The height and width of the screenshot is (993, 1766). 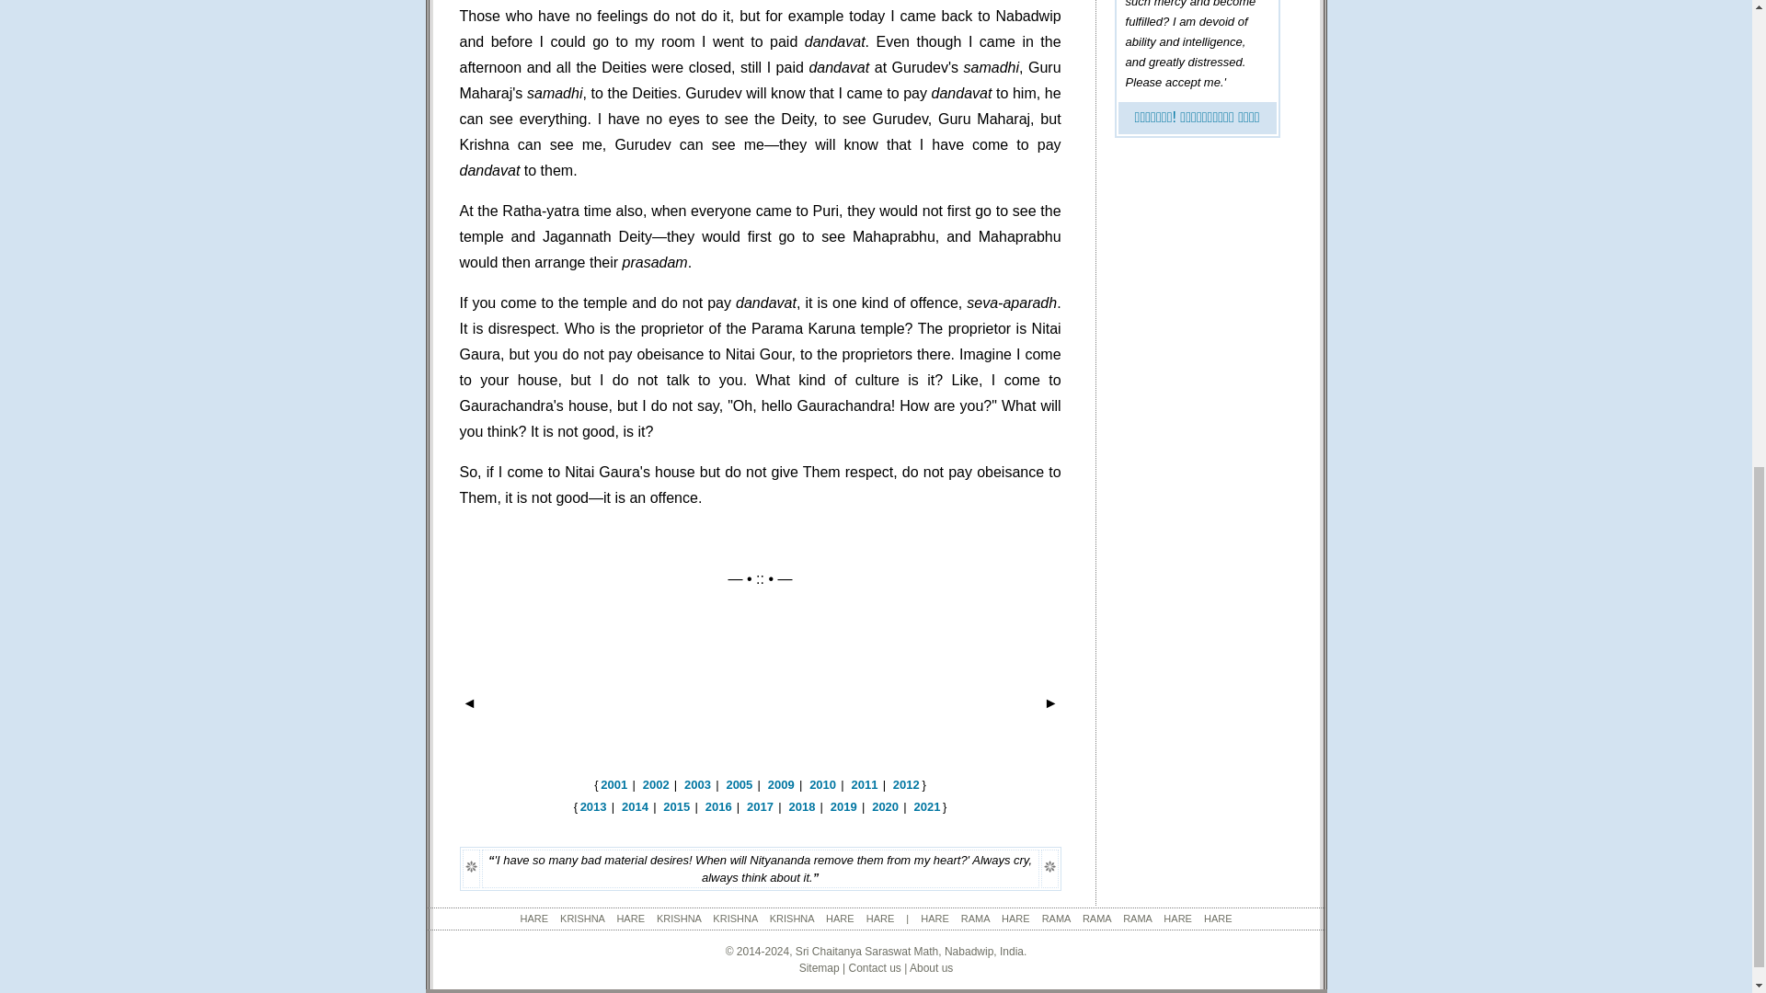 What do you see at coordinates (822, 783) in the screenshot?
I see `2010` at bounding box center [822, 783].